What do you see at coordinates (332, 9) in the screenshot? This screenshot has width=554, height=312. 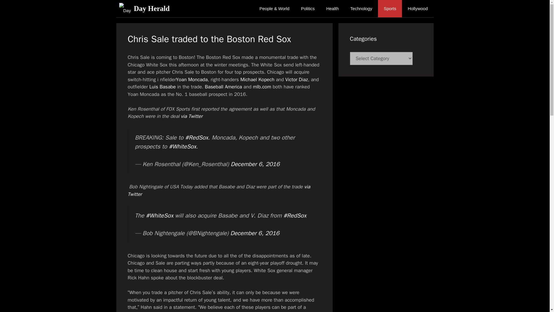 I see `Health` at bounding box center [332, 9].